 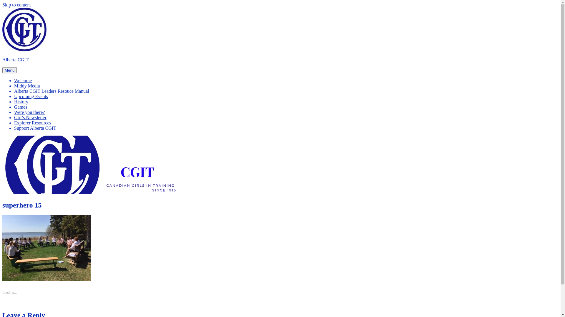 What do you see at coordinates (21, 107) in the screenshot?
I see `Games` at bounding box center [21, 107].